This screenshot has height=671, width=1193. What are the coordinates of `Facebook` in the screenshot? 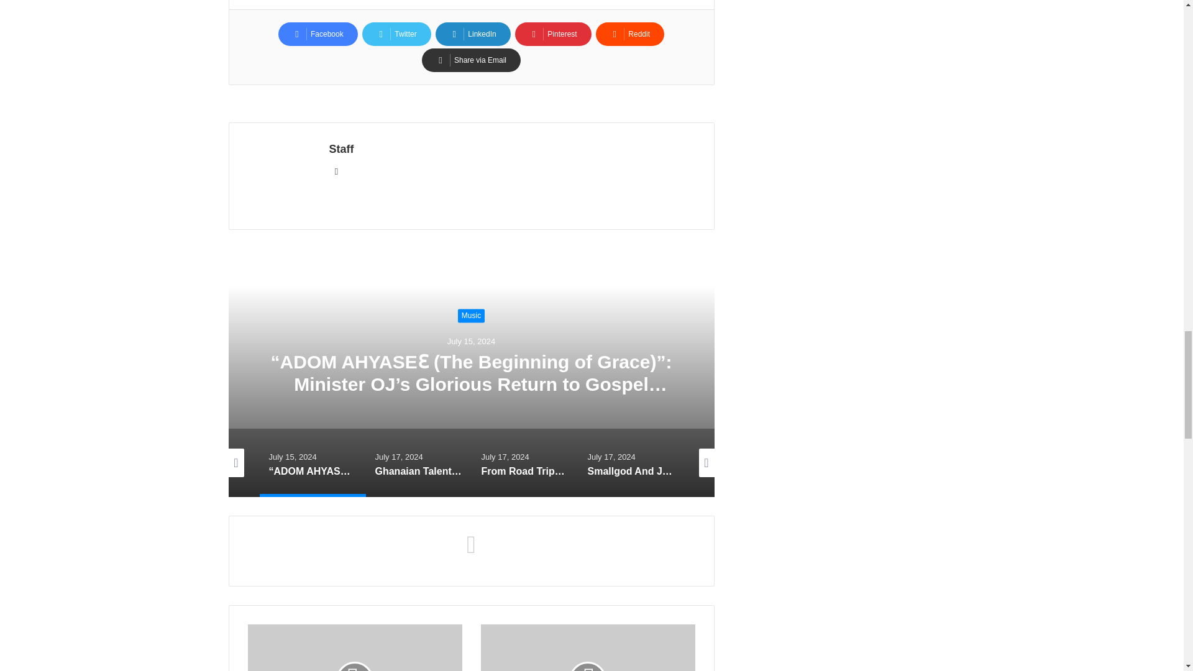 It's located at (318, 34).